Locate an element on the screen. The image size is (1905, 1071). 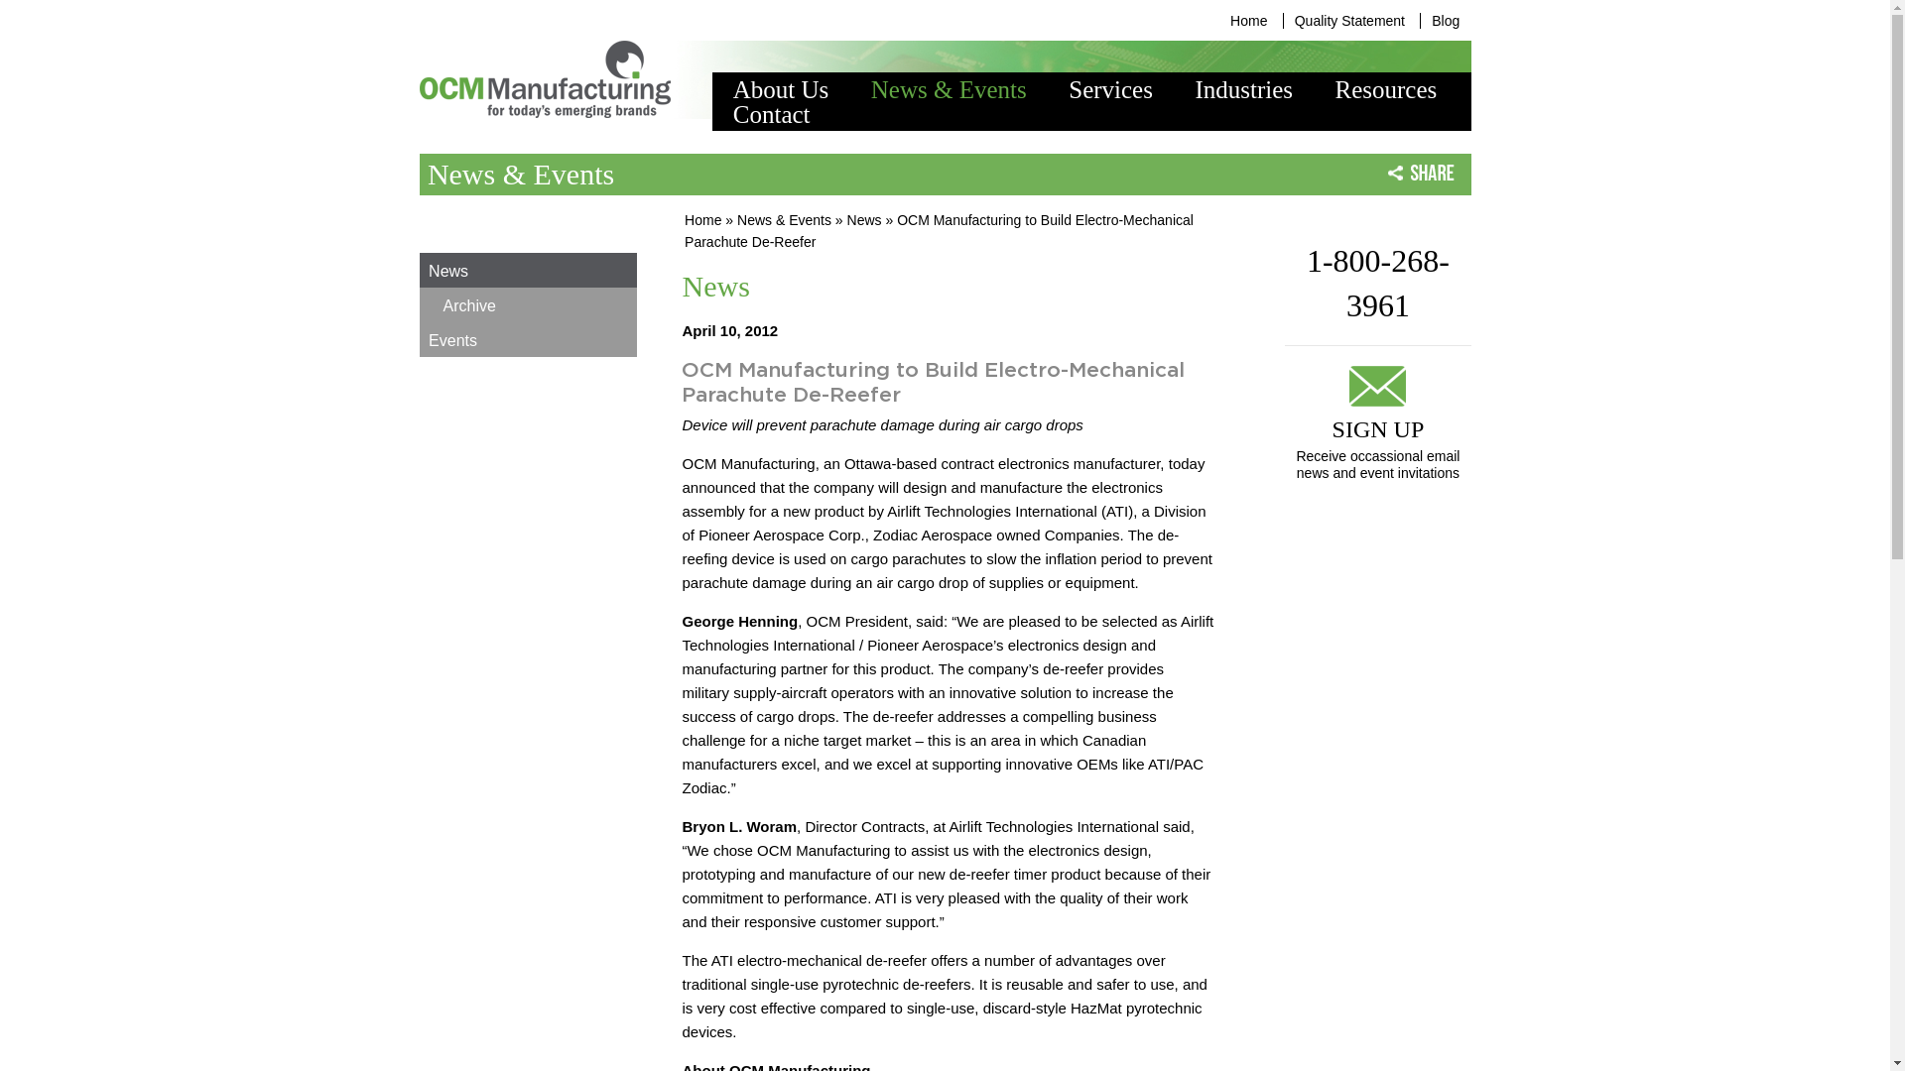
OCM Manufacturing Inc. is located at coordinates (544, 79).